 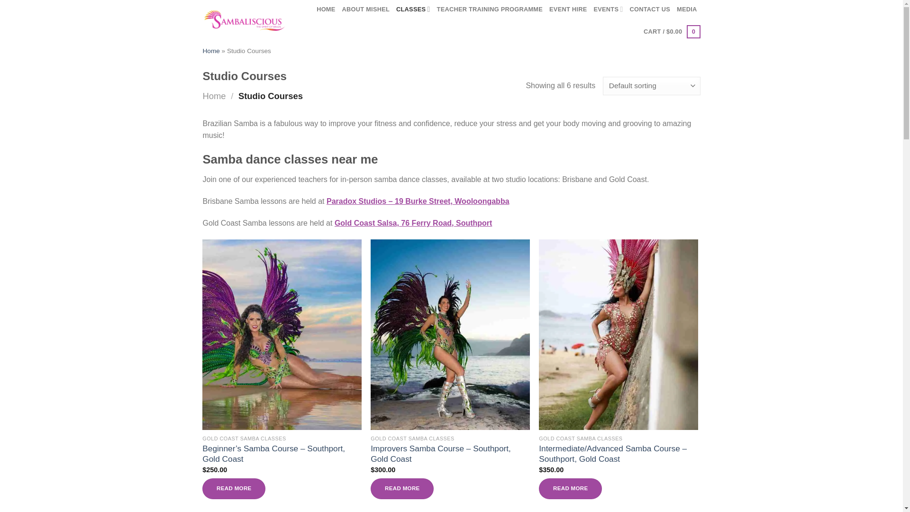 I want to click on READ MORE, so click(x=402, y=488).